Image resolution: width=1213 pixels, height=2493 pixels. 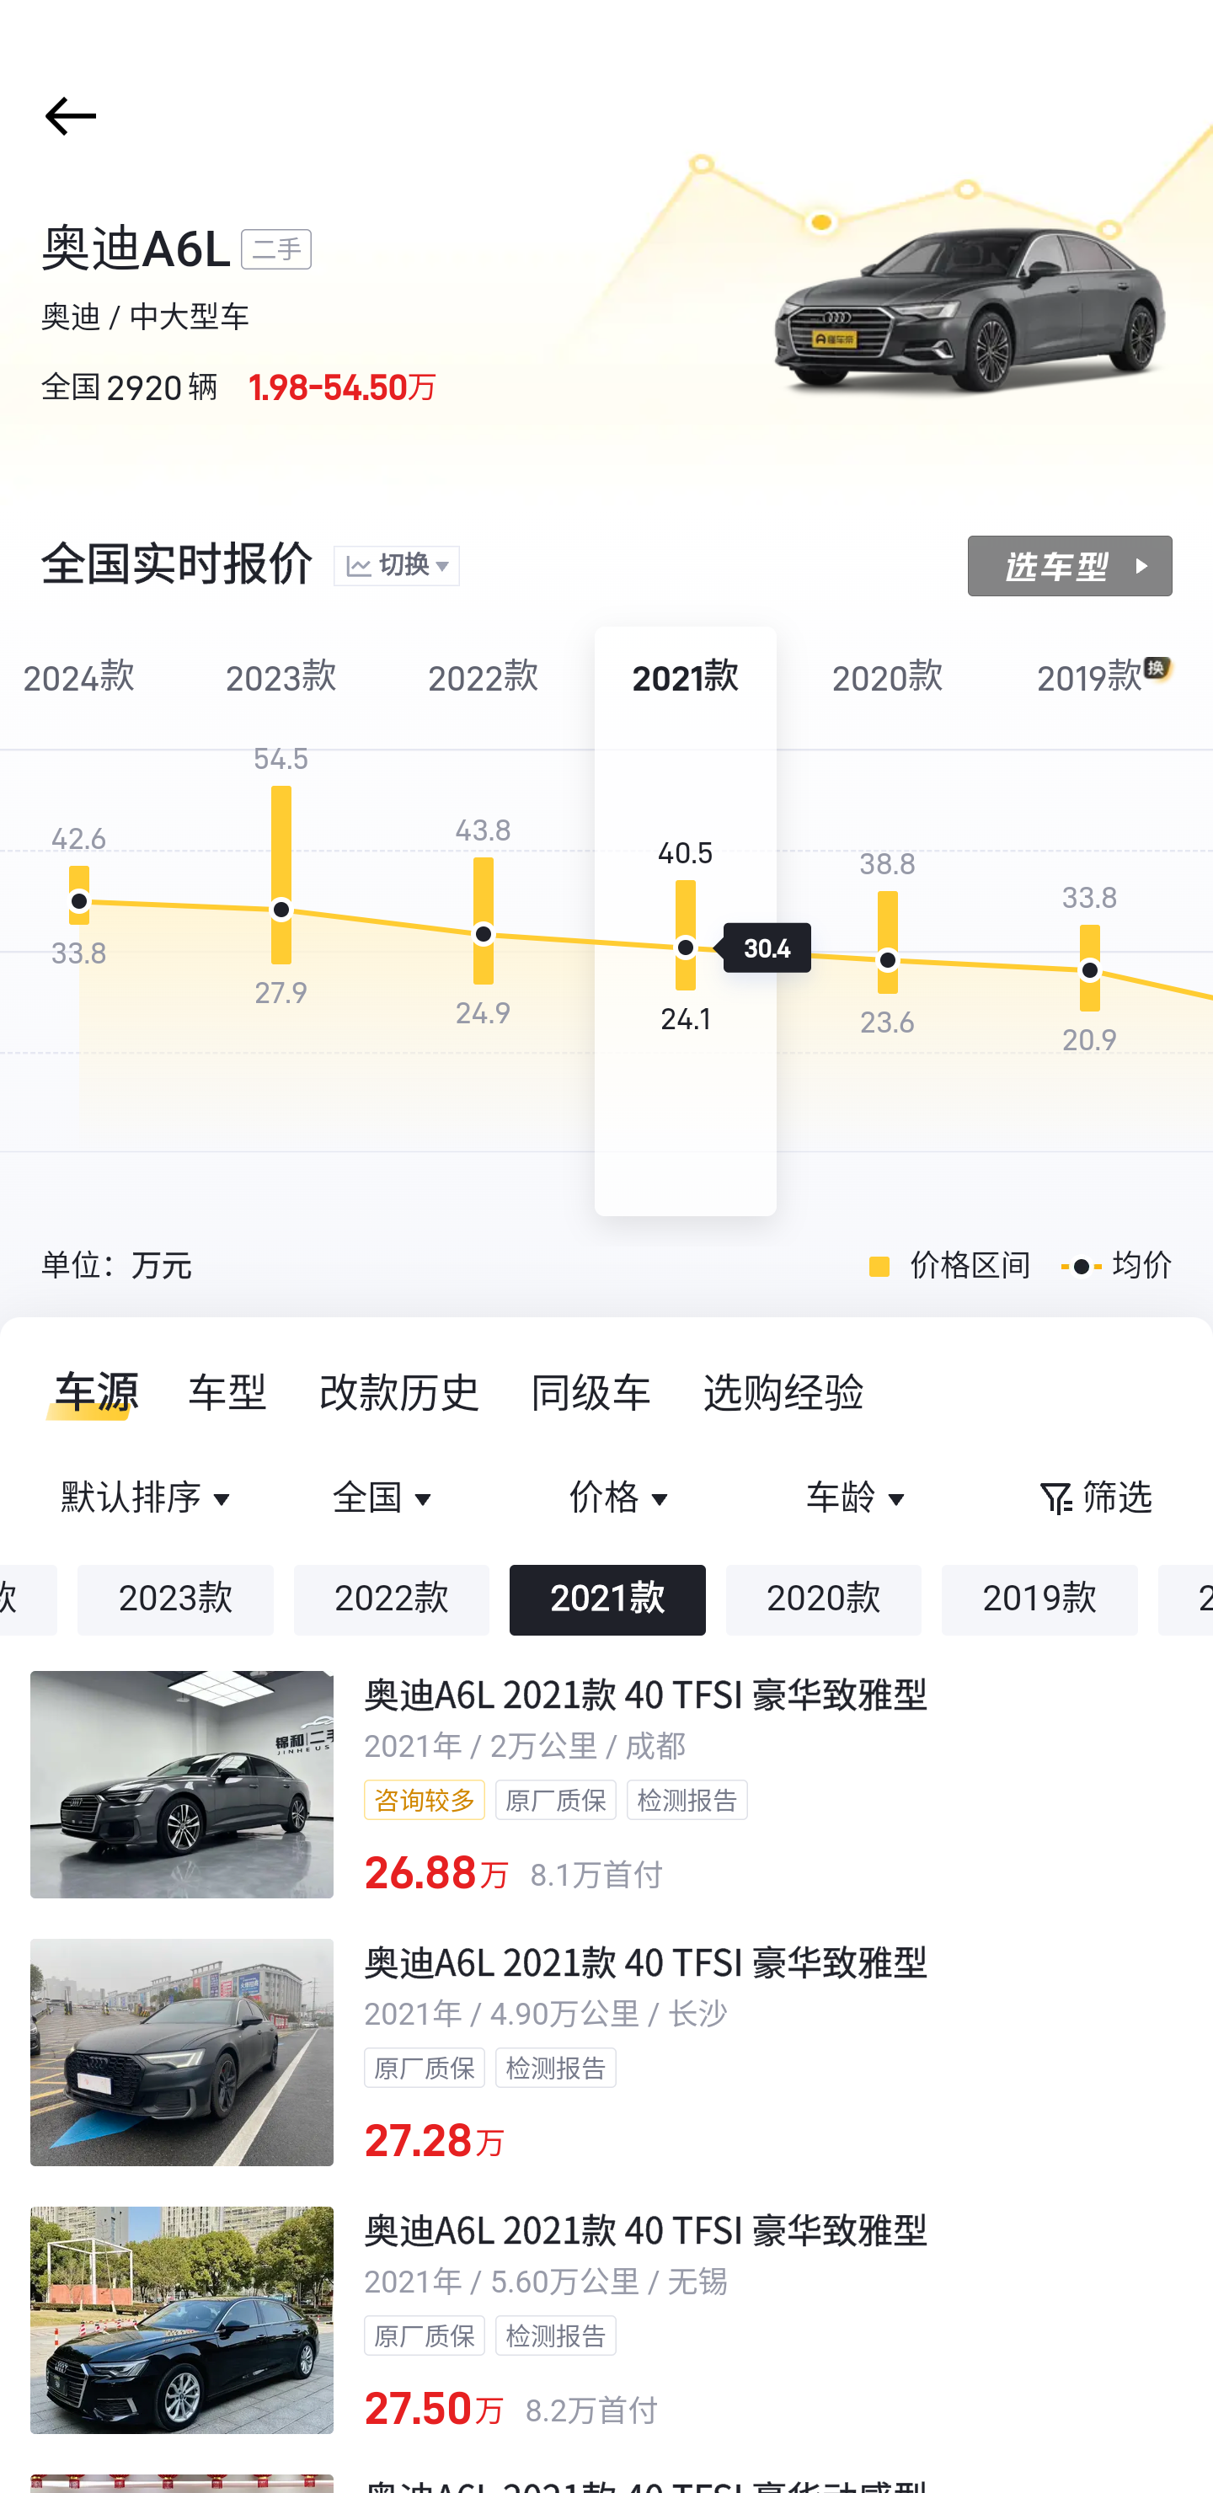 What do you see at coordinates (1093, 1499) in the screenshot?
I see `筛选` at bounding box center [1093, 1499].